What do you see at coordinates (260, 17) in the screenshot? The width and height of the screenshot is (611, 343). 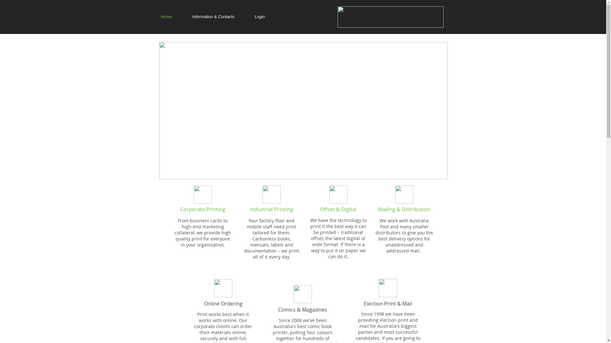 I see `Login` at bounding box center [260, 17].